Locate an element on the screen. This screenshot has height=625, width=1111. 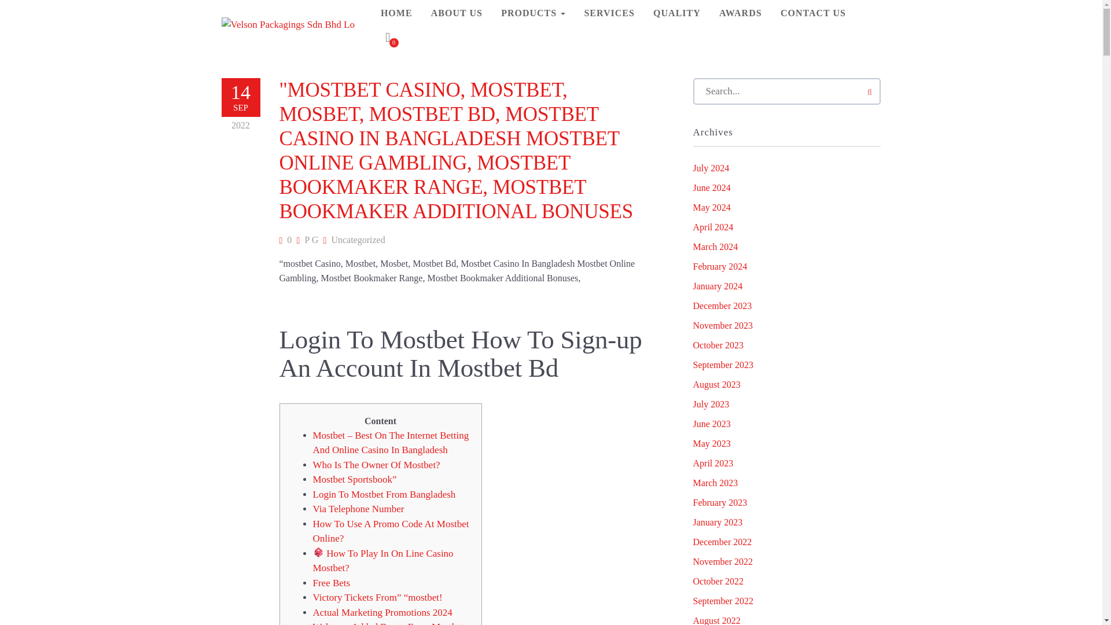
SERVICES is located at coordinates (609, 13).